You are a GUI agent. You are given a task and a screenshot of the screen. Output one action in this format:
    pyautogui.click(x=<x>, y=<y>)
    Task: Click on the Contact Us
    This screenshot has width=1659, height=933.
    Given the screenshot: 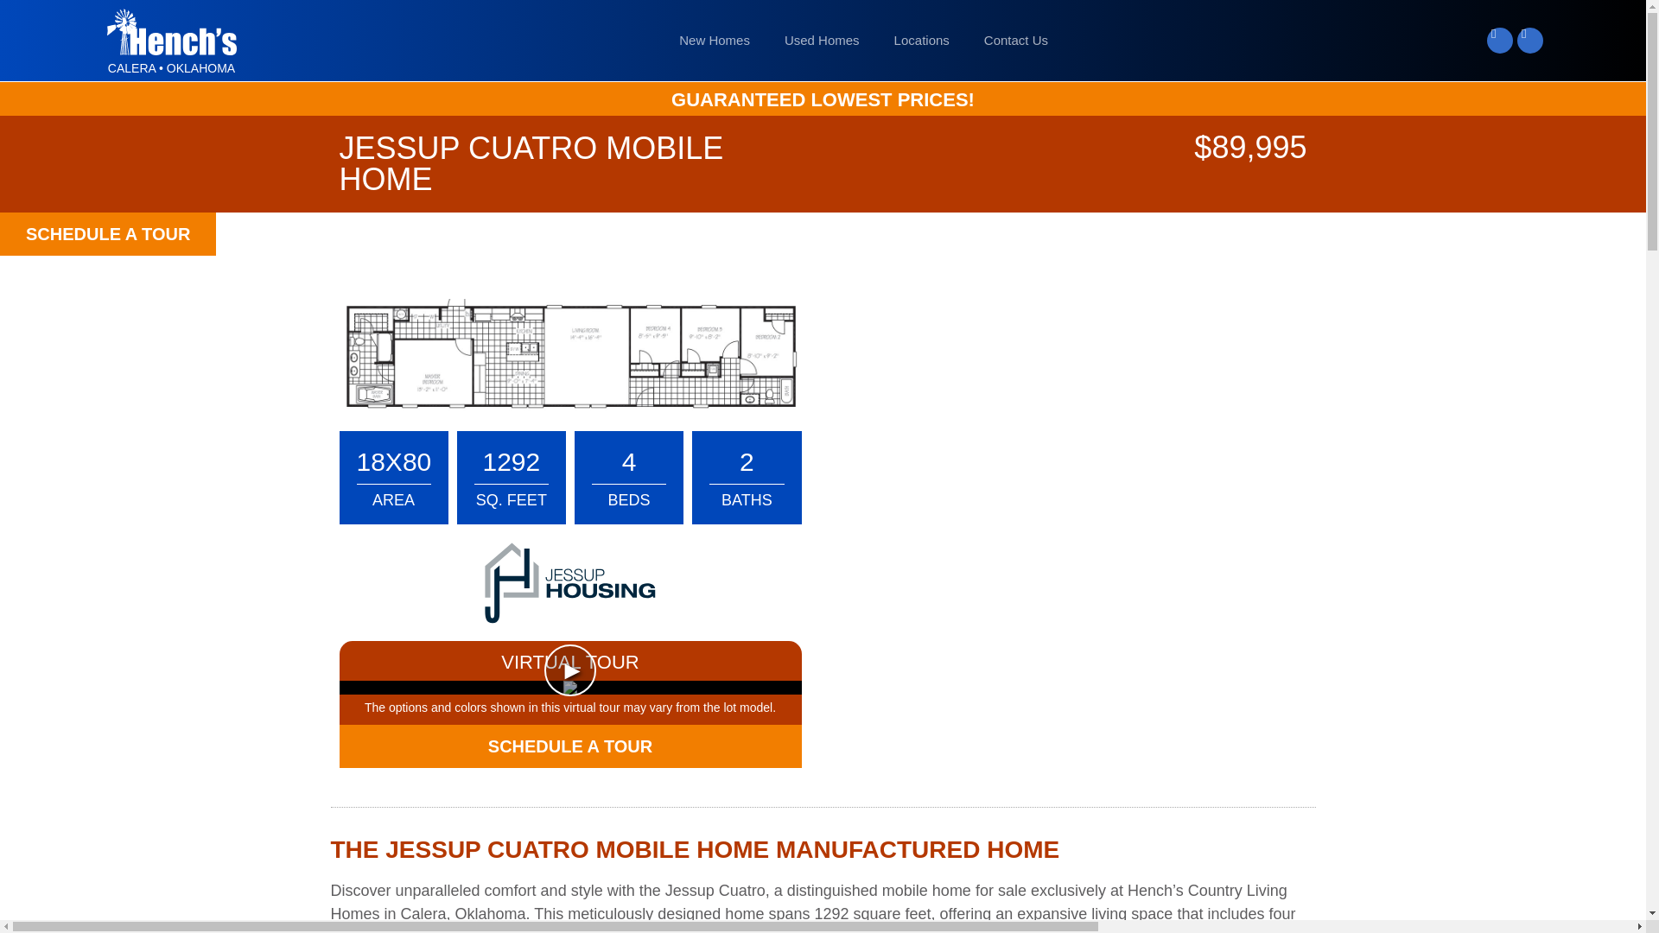 What is the action you would take?
    pyautogui.click(x=1016, y=40)
    